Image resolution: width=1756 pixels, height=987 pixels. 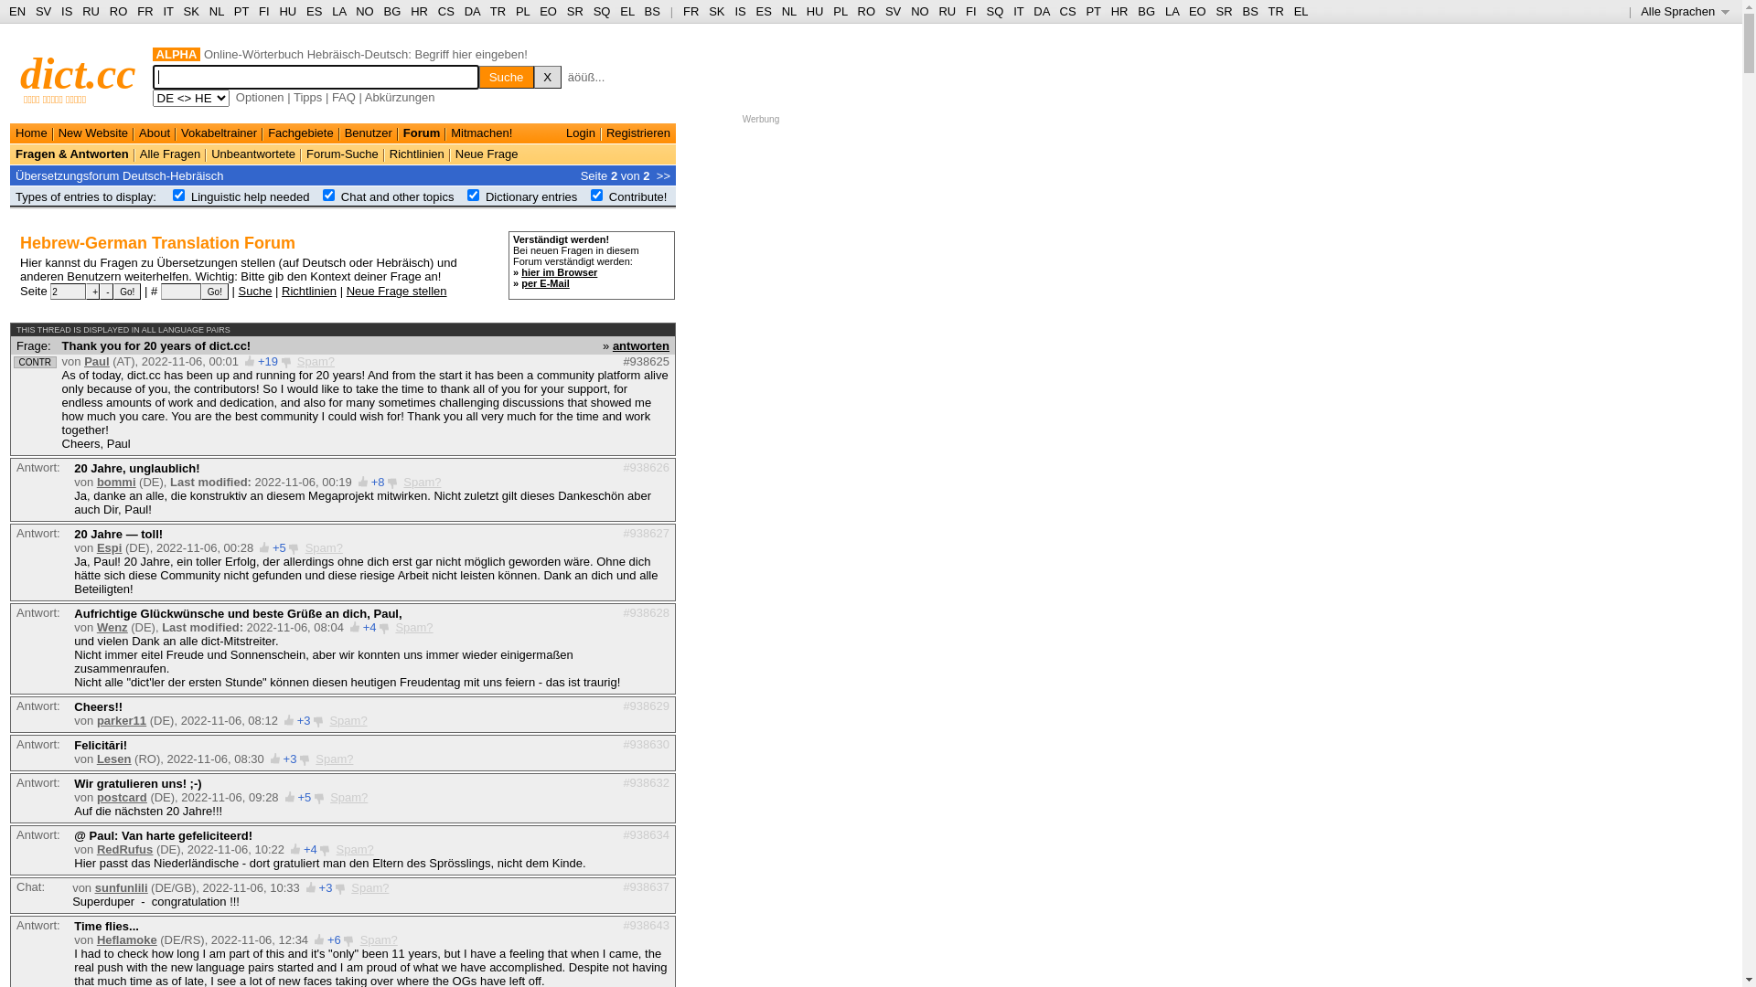 What do you see at coordinates (157, 243) in the screenshot?
I see `Hebrew-German Translation Forum` at bounding box center [157, 243].